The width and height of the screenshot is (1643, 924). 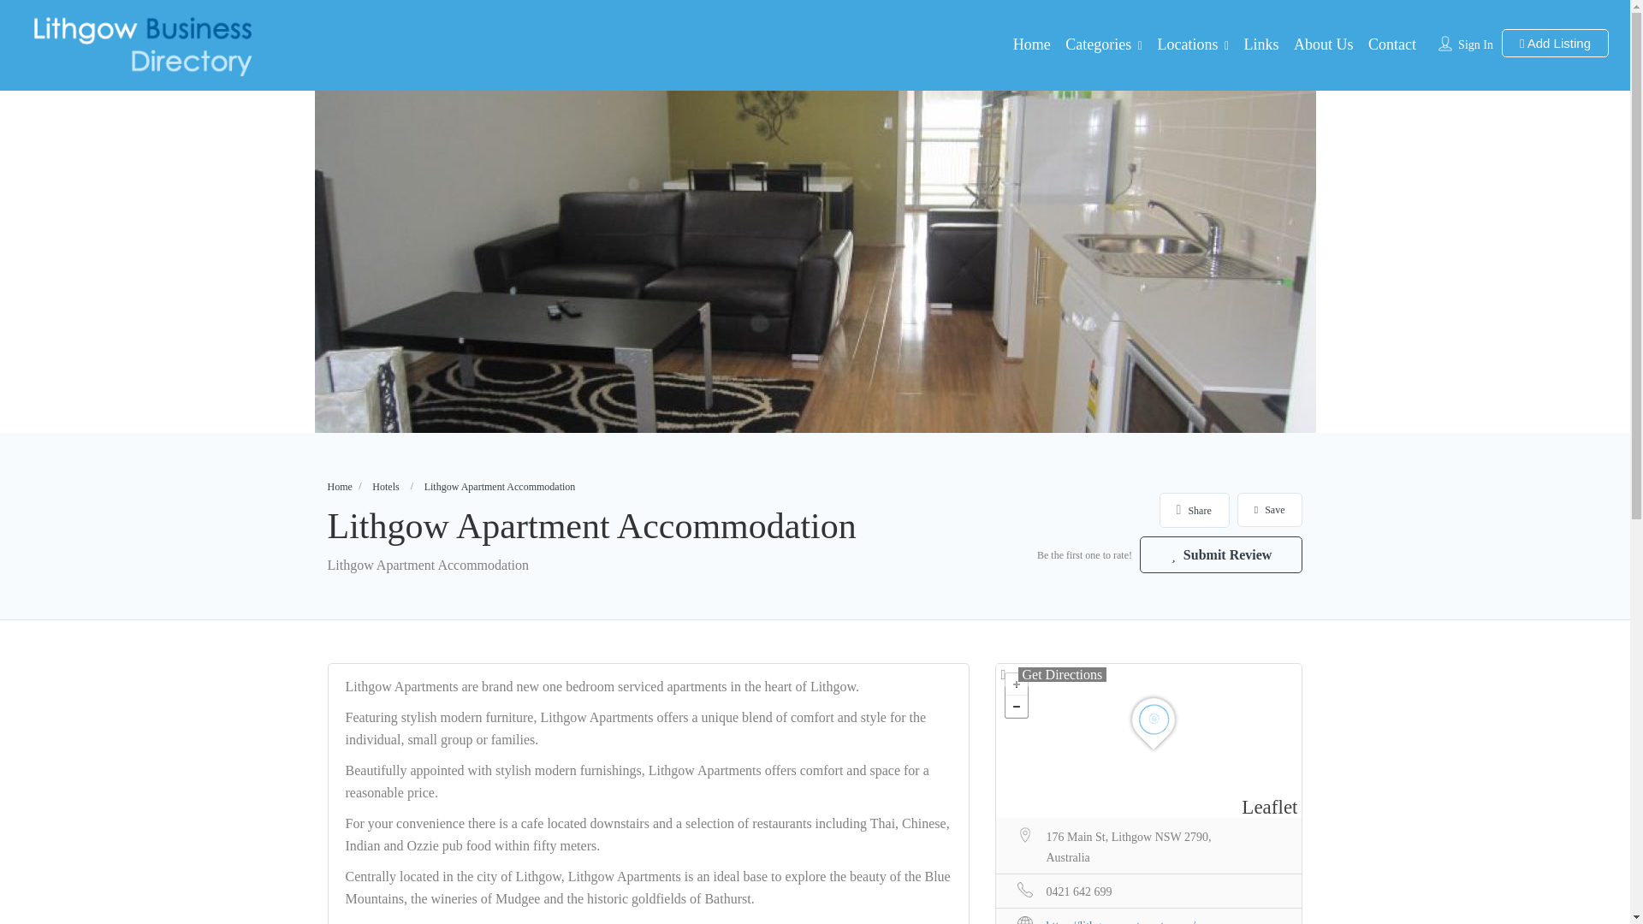 I want to click on Links, so click(x=1261, y=44).